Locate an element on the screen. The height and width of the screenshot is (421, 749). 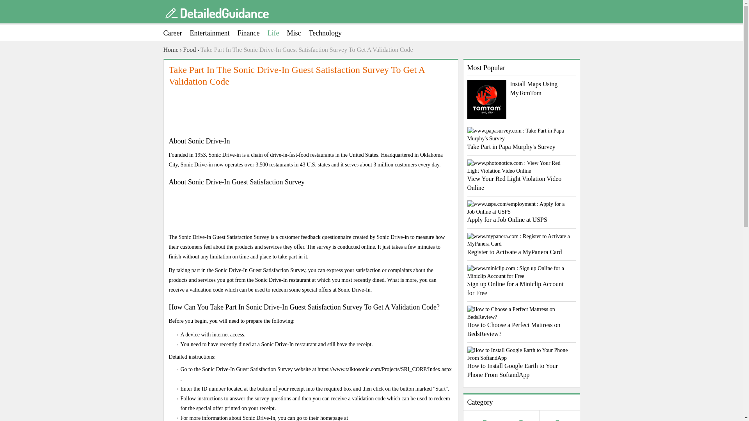
Life is located at coordinates (277, 33).